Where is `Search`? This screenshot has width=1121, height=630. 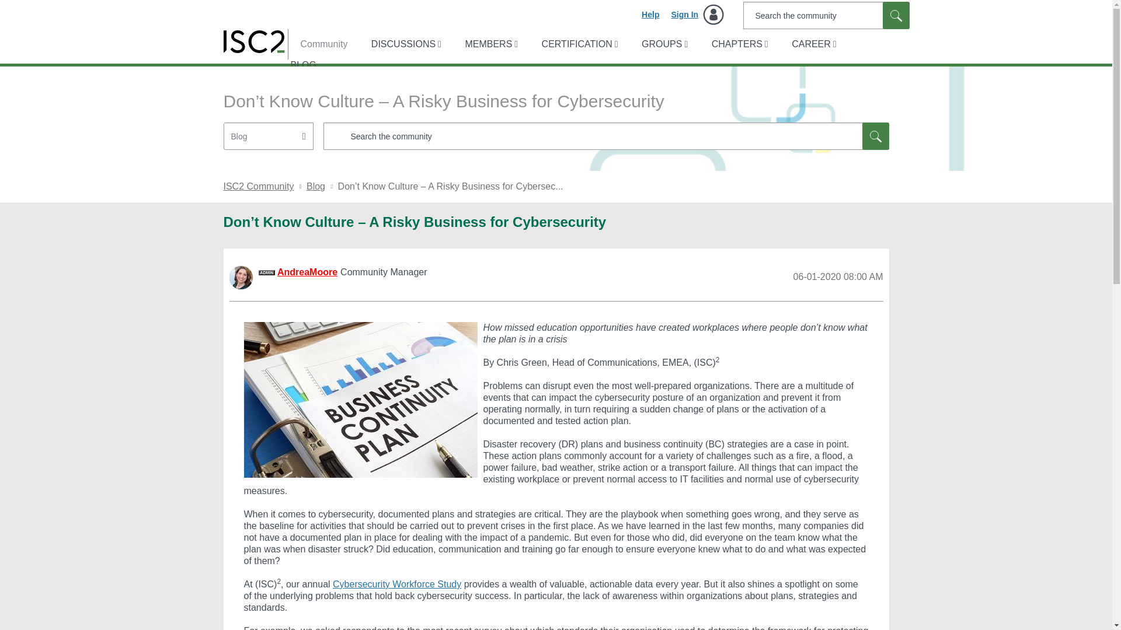
Search is located at coordinates (875, 136).